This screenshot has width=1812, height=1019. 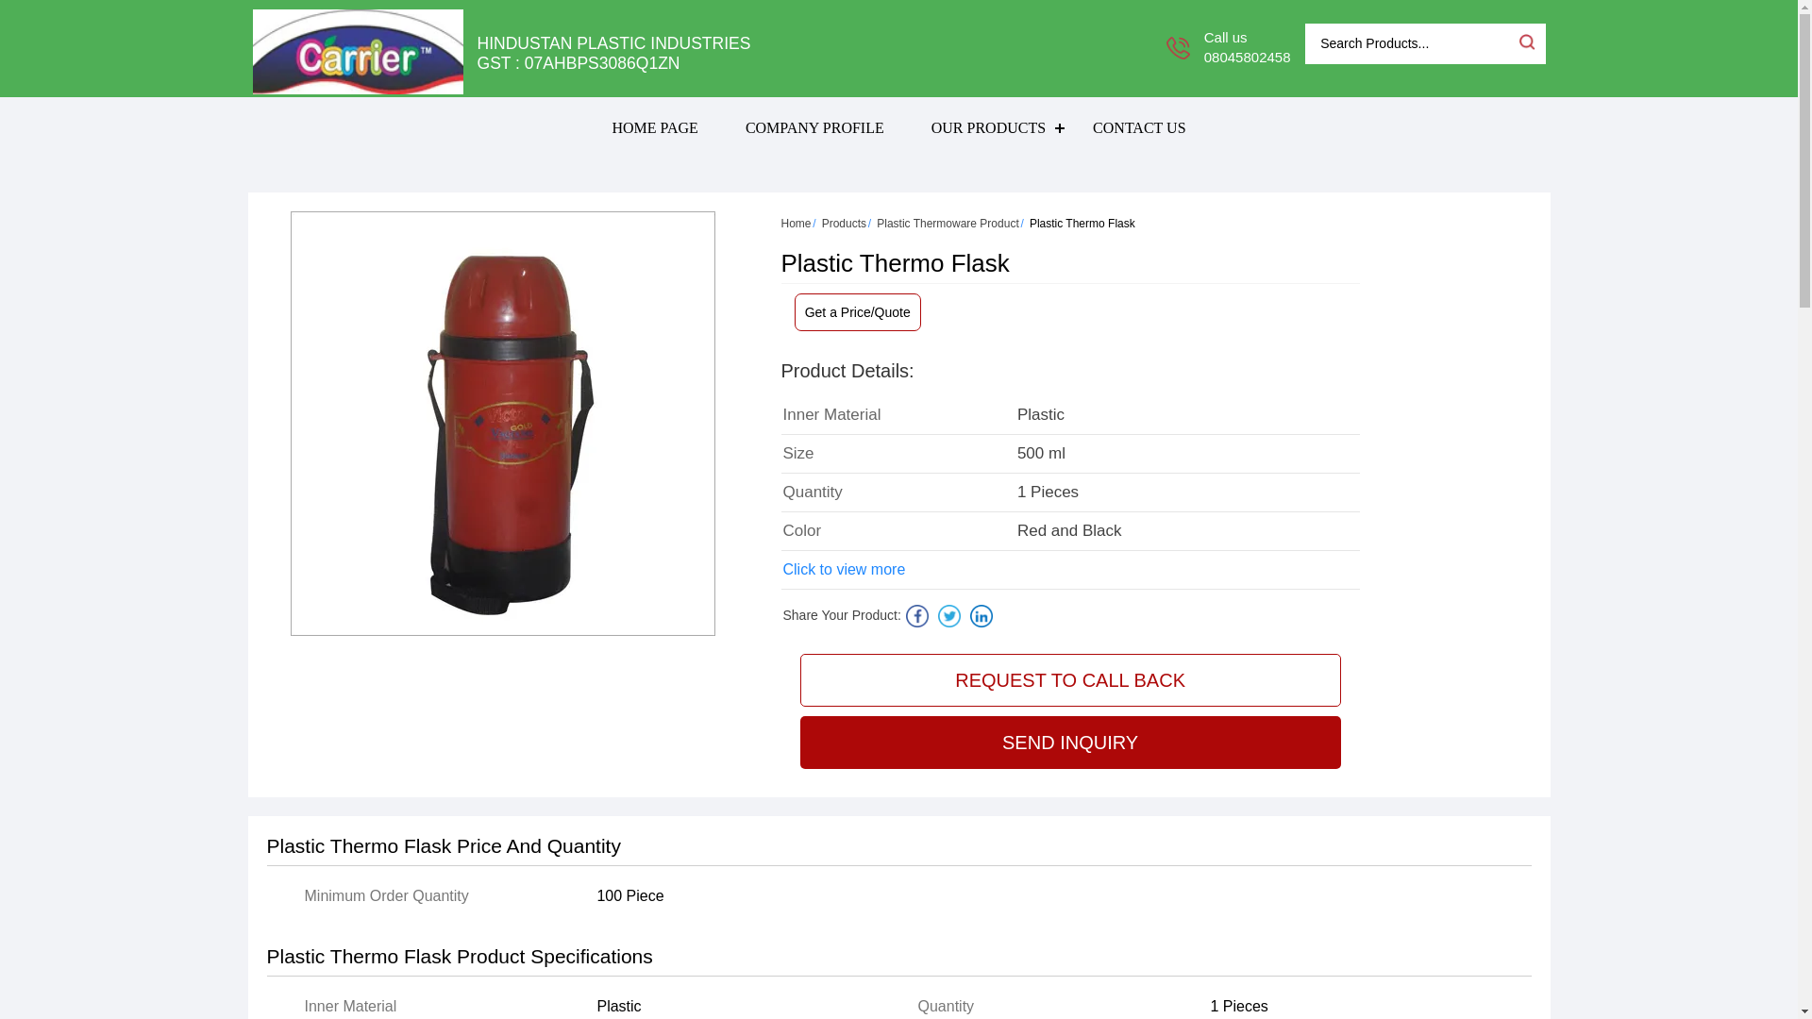 What do you see at coordinates (987, 127) in the screenshot?
I see `OUR PRODUCTS` at bounding box center [987, 127].